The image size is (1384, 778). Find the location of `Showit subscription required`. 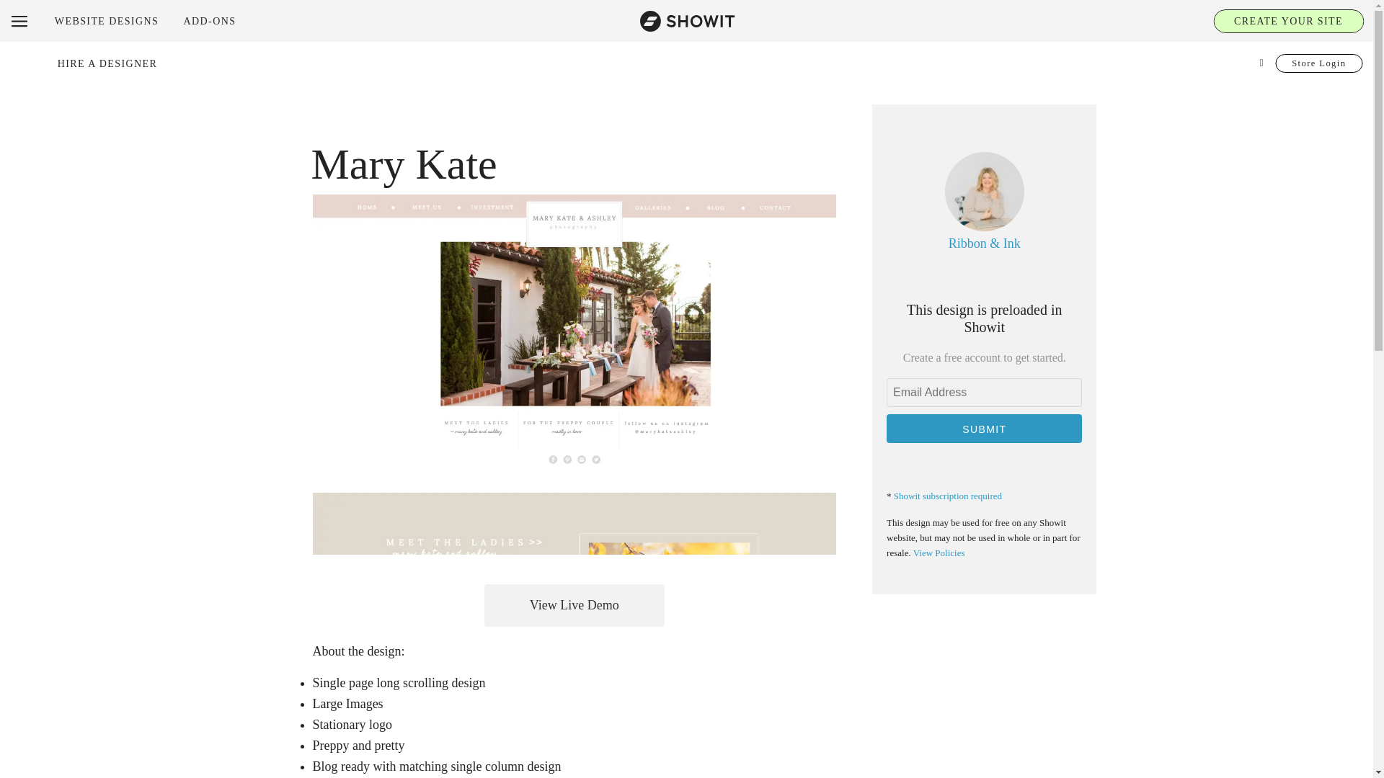

Showit subscription required is located at coordinates (948, 496).